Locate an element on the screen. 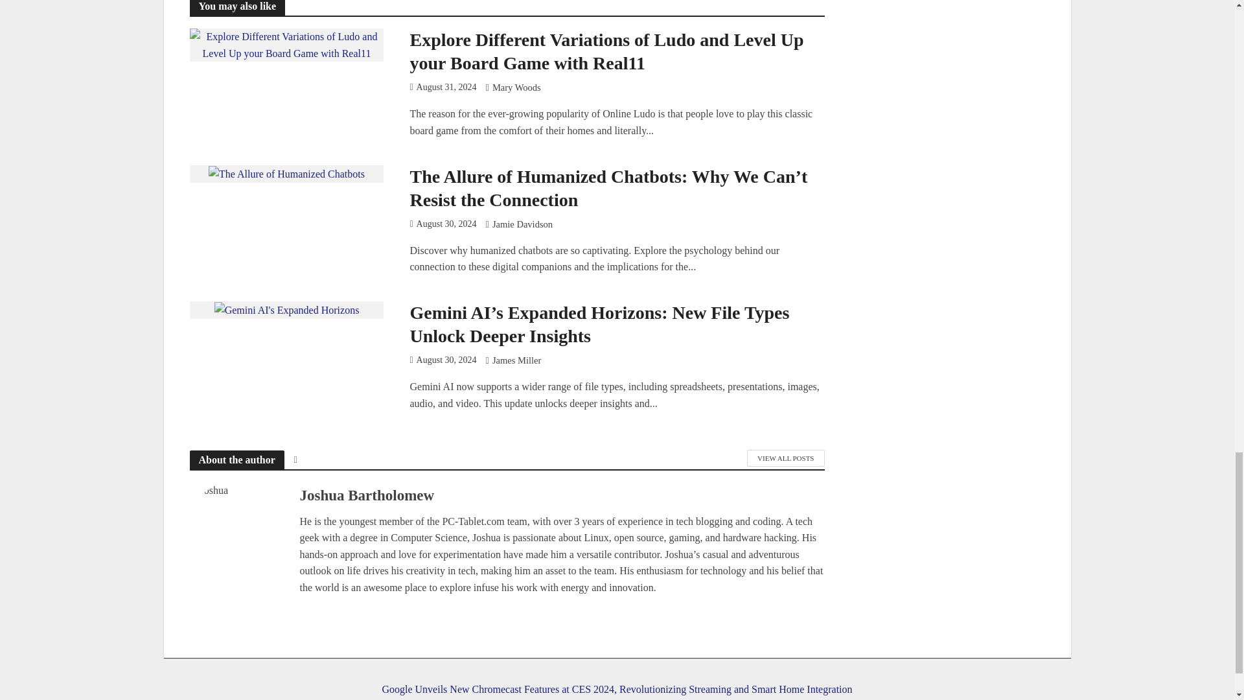 The width and height of the screenshot is (1244, 700). Mary Woods is located at coordinates (517, 88).